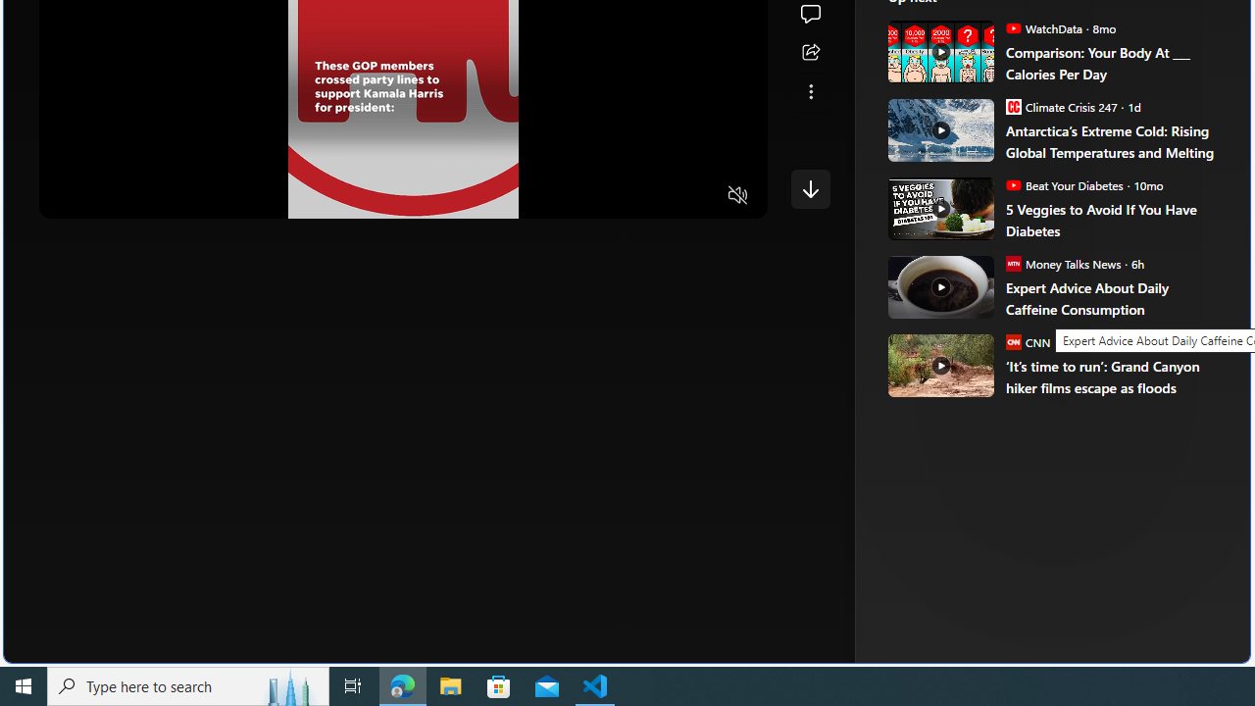  What do you see at coordinates (1013, 184) in the screenshot?
I see `Beat Your Diabetes` at bounding box center [1013, 184].